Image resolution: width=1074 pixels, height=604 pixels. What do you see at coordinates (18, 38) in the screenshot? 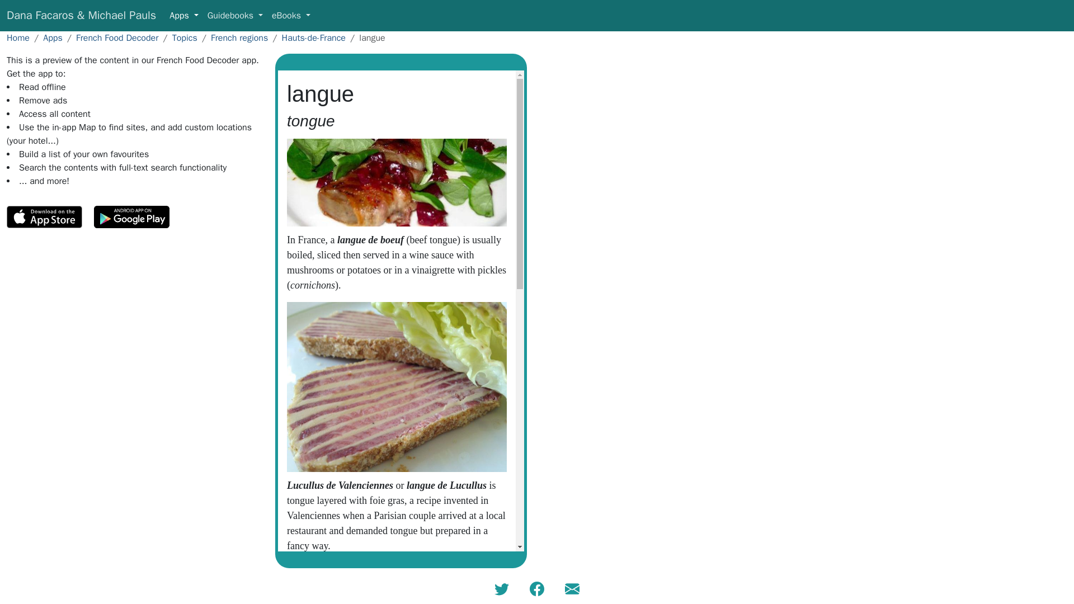
I see `Home` at bounding box center [18, 38].